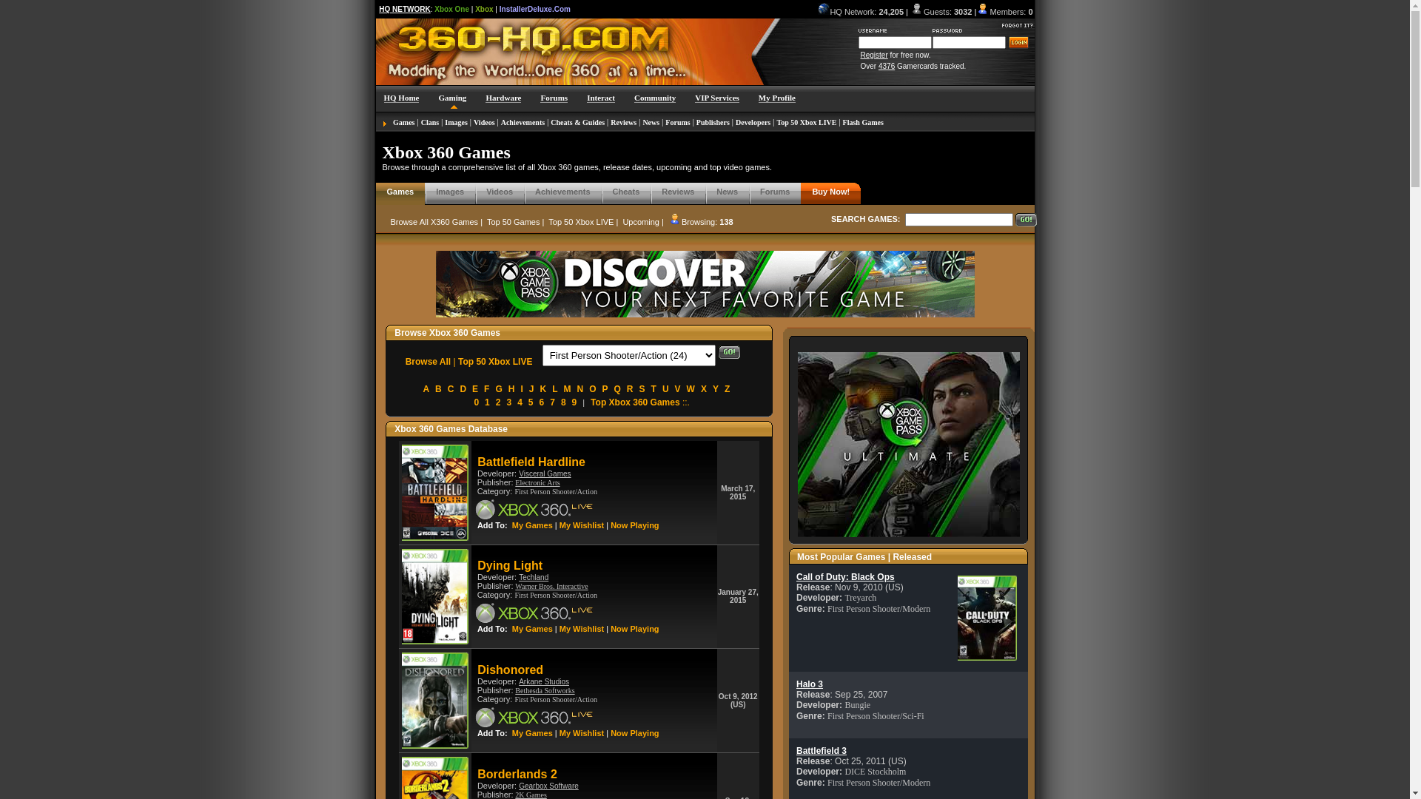 The image size is (1421, 799). Describe the element at coordinates (727, 389) in the screenshot. I see `Z` at that location.